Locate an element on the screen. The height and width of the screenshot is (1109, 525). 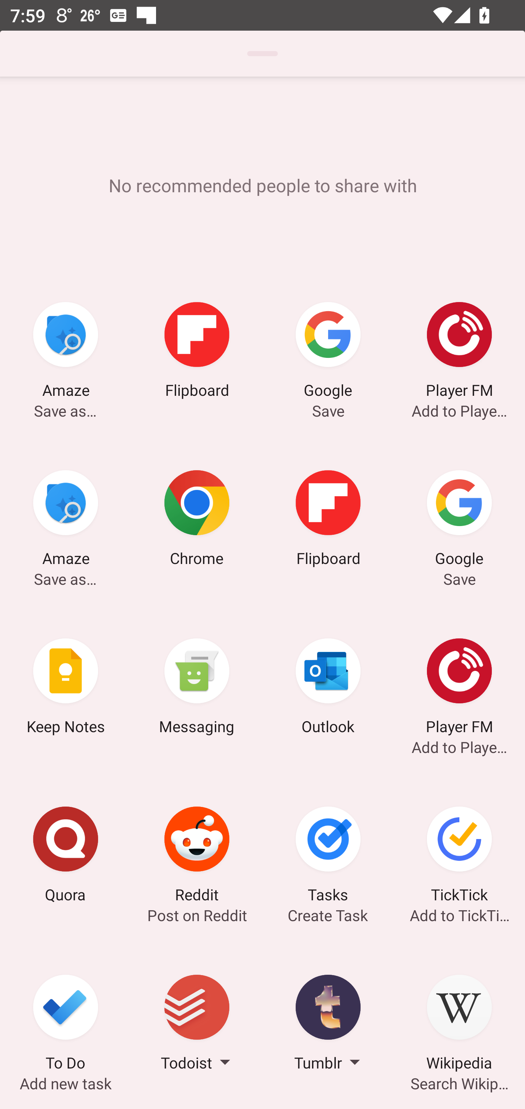
TickTick Add to TickTick is located at coordinates (459, 857).